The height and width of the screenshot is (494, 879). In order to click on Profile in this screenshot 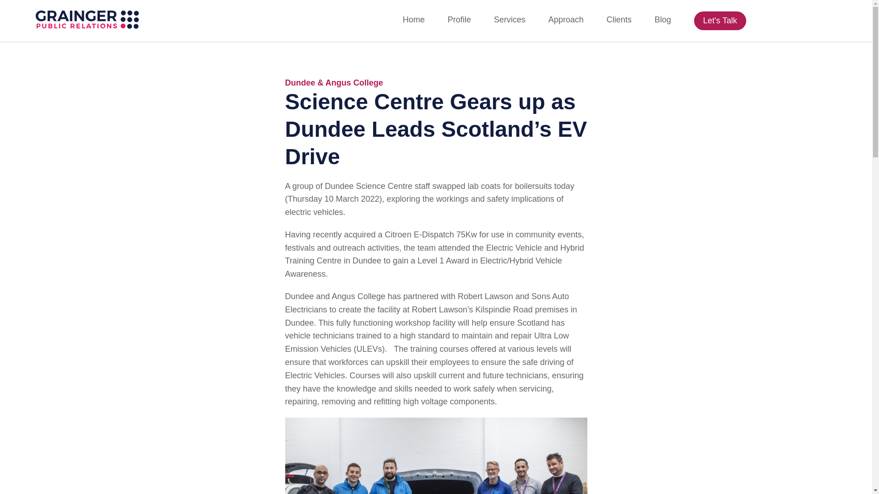, I will do `click(459, 20)`.